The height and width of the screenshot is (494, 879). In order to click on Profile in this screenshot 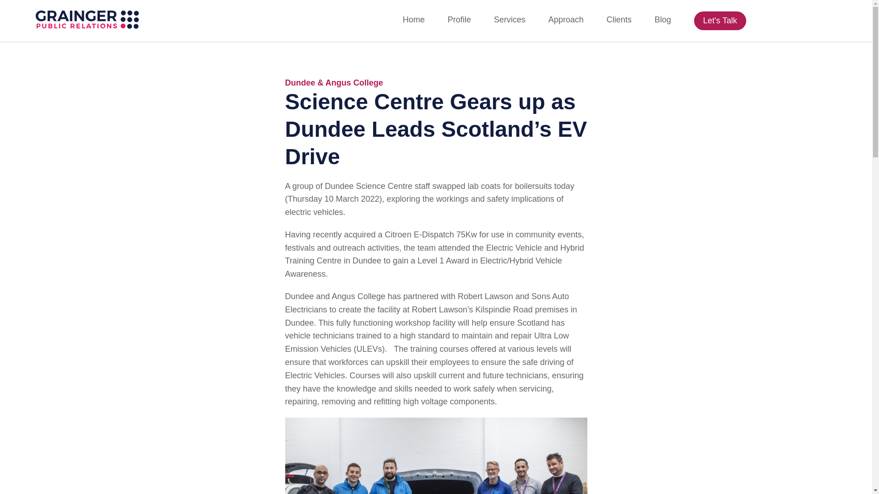, I will do `click(459, 20)`.